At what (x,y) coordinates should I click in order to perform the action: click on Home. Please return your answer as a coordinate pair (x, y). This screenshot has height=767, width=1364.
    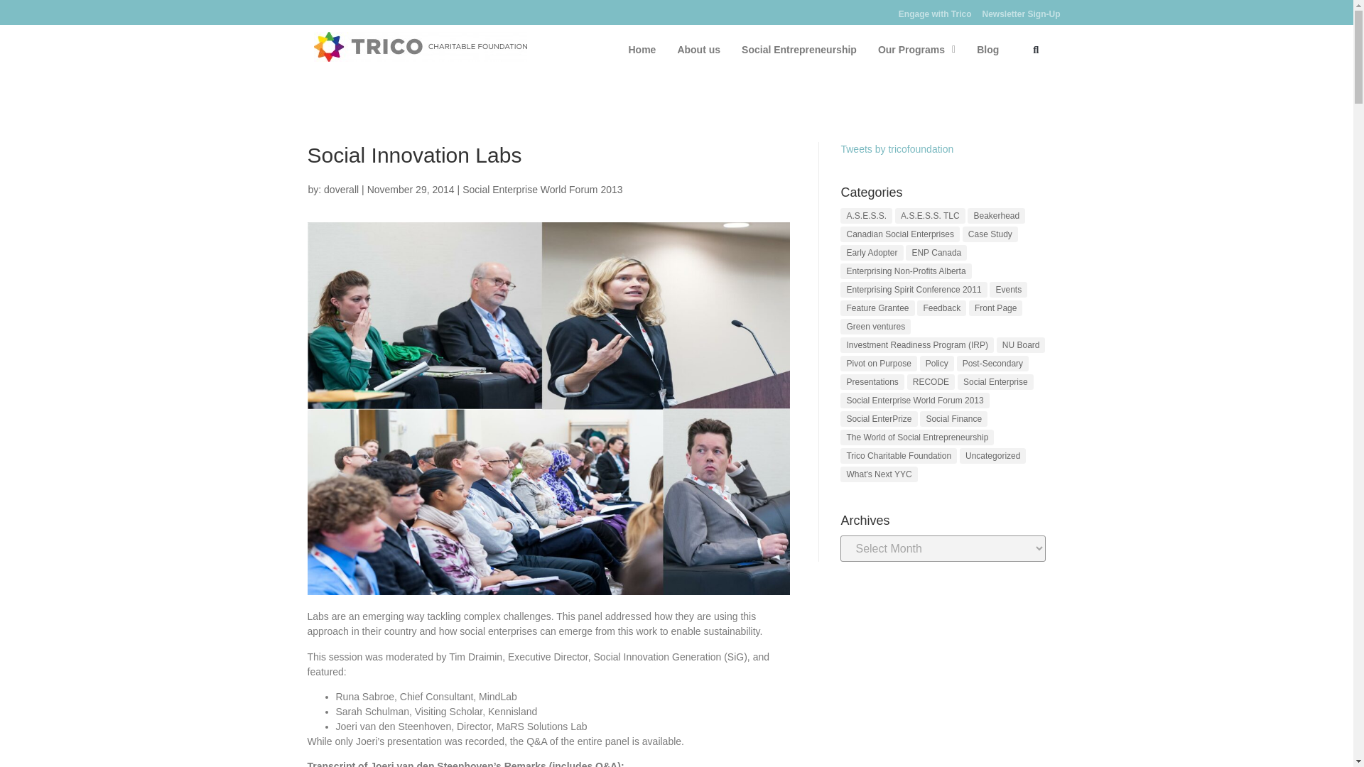
    Looking at the image, I should click on (642, 50).